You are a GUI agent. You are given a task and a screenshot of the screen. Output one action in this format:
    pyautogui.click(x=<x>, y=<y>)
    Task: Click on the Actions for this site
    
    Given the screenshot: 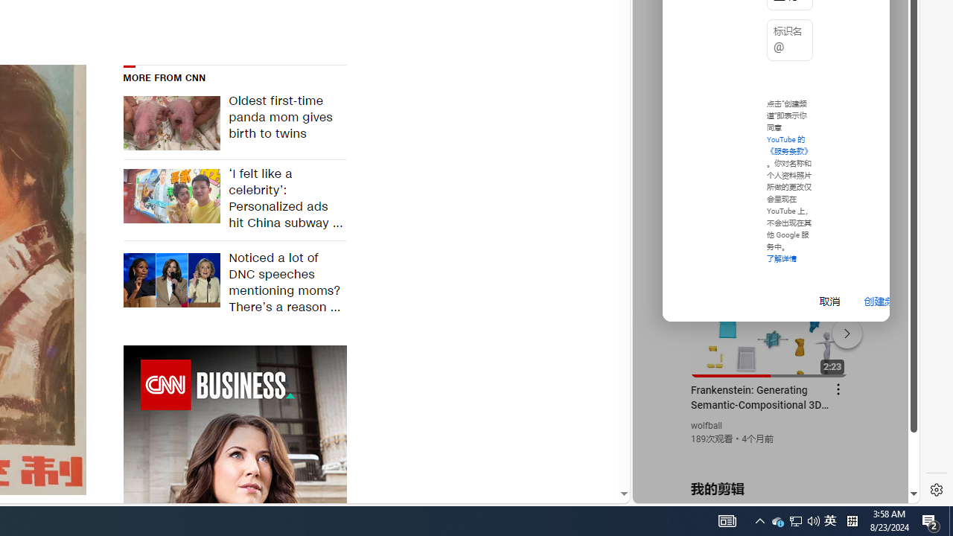 What is the action you would take?
    pyautogui.click(x=842, y=330)
    